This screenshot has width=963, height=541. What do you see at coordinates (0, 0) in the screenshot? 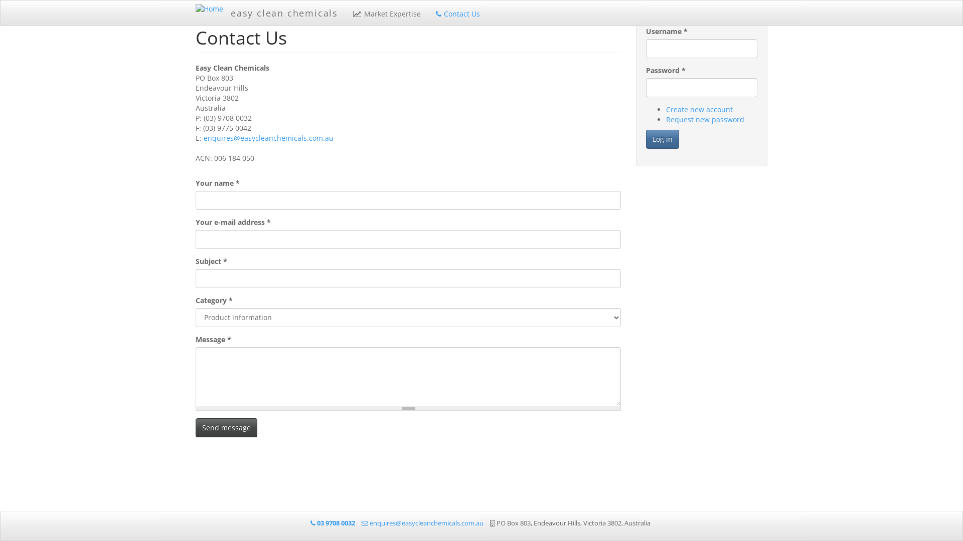
I see `Skip to main content` at bounding box center [0, 0].